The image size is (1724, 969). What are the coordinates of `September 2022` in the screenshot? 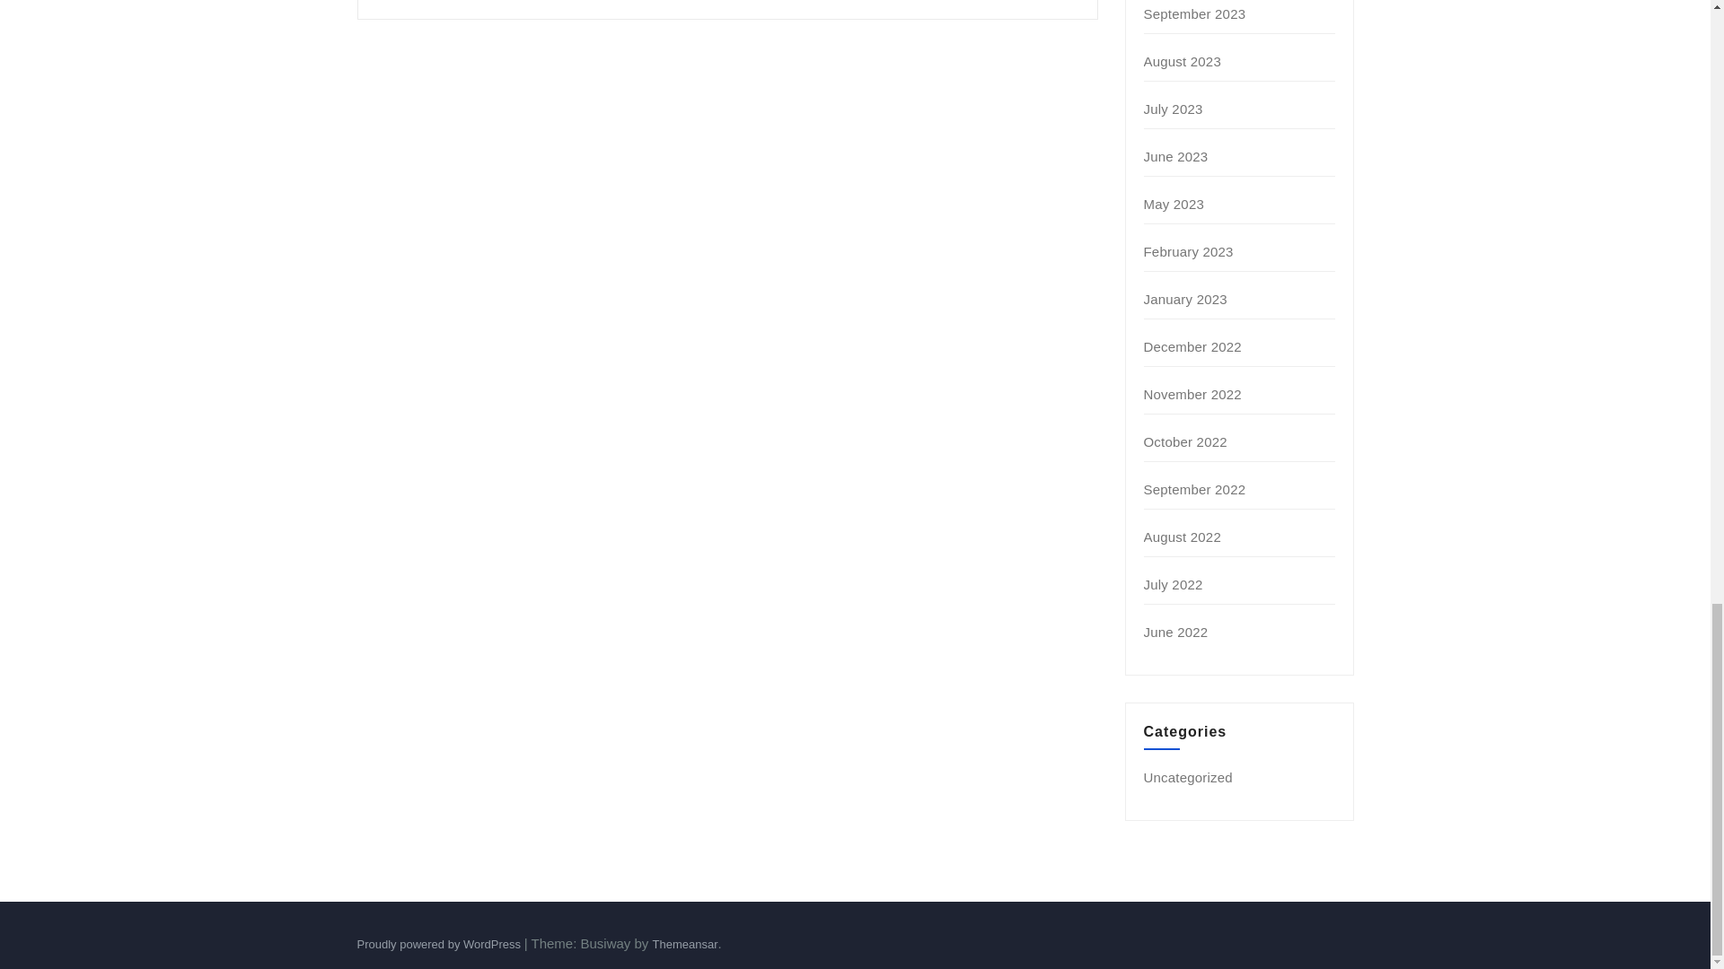 It's located at (1195, 489).